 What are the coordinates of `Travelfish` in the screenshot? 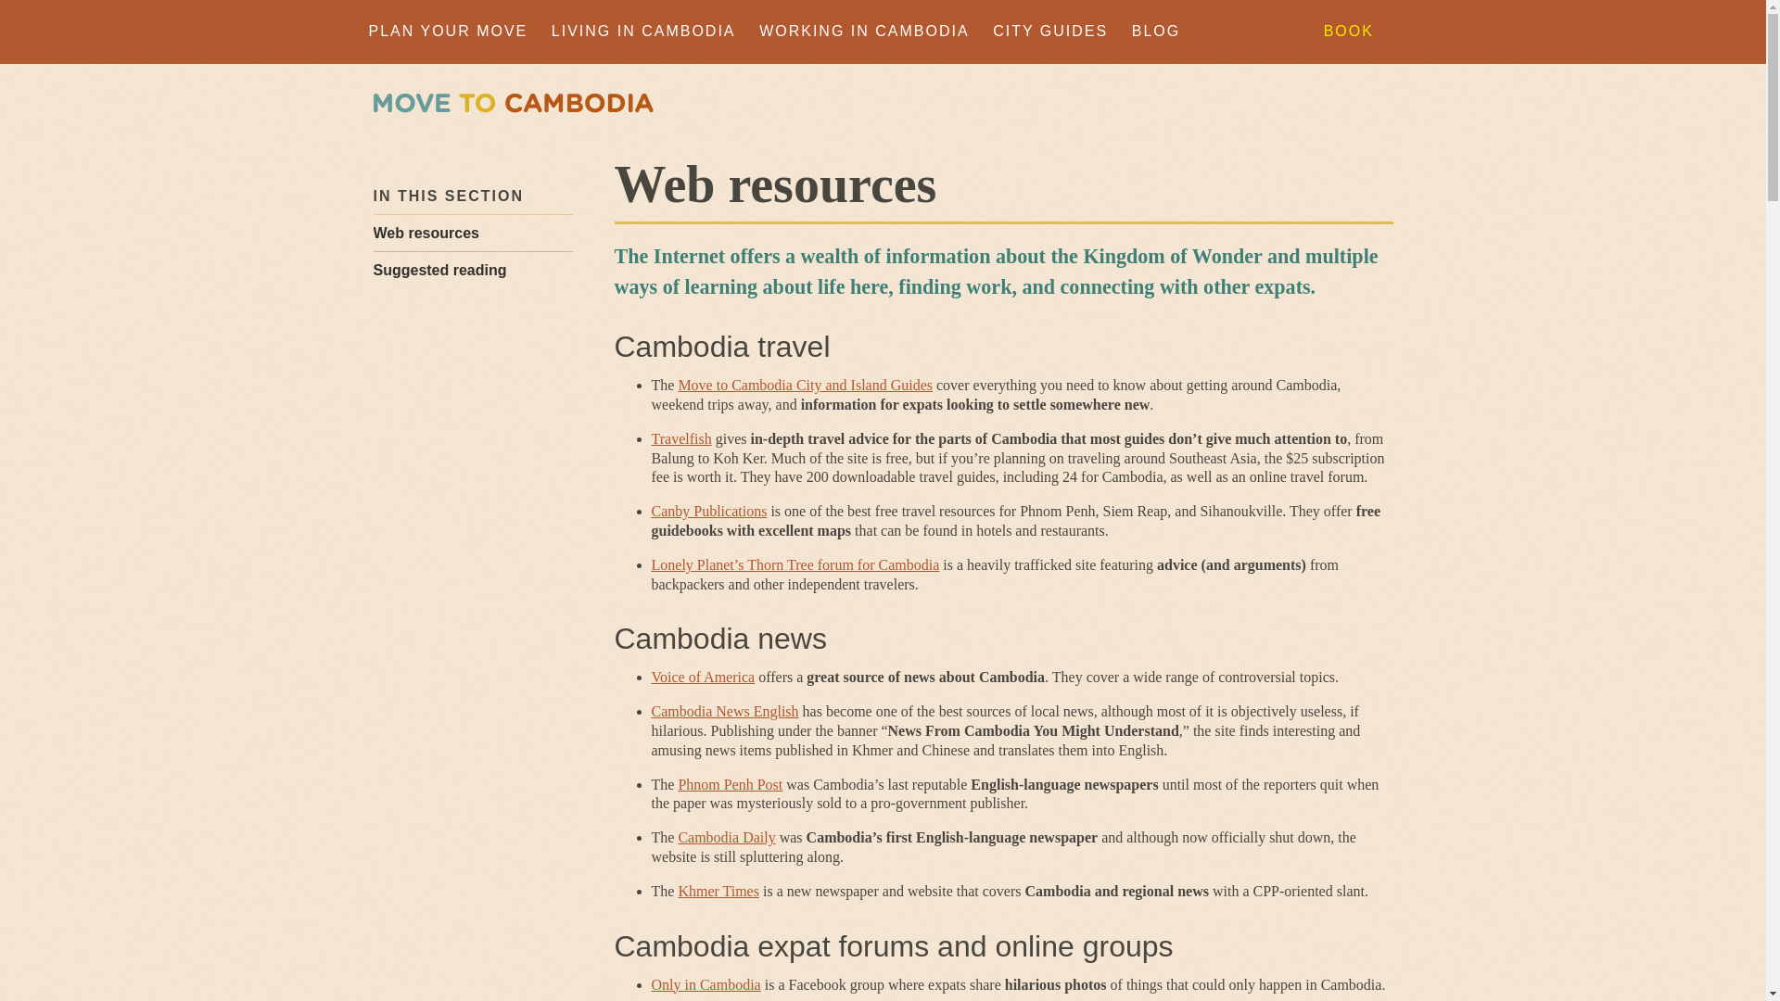 It's located at (680, 438).